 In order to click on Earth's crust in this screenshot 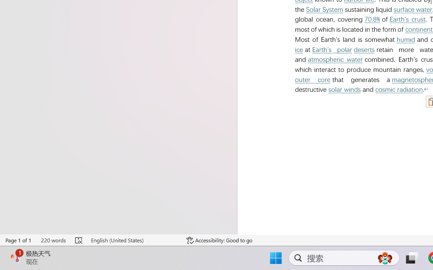, I will do `click(408, 20)`.